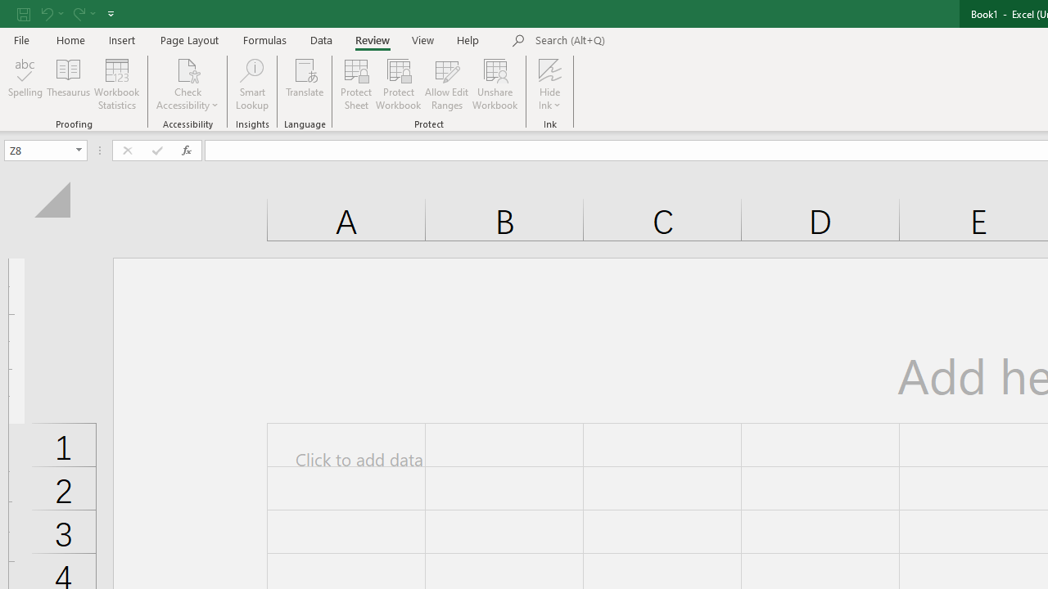 This screenshot has width=1048, height=589. I want to click on Protect Sheet..., so click(355, 83).